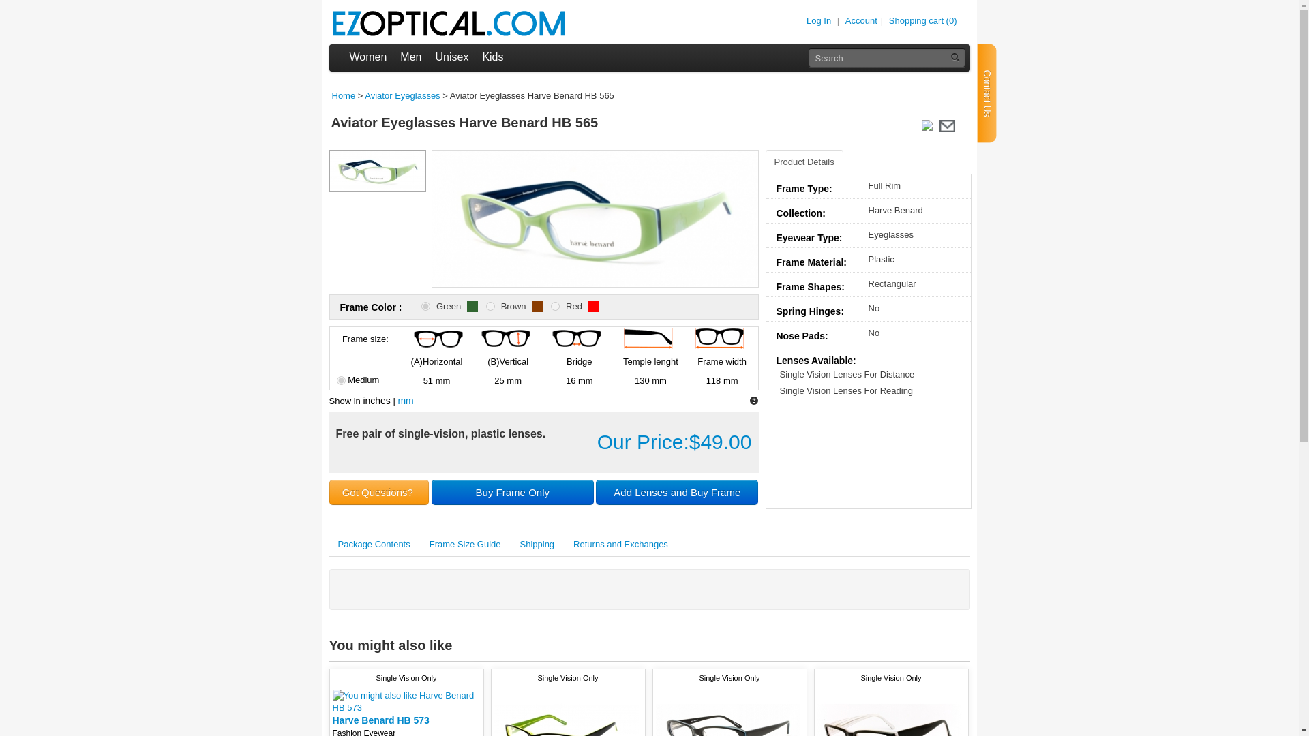  What do you see at coordinates (342, 95) in the screenshot?
I see `Home` at bounding box center [342, 95].